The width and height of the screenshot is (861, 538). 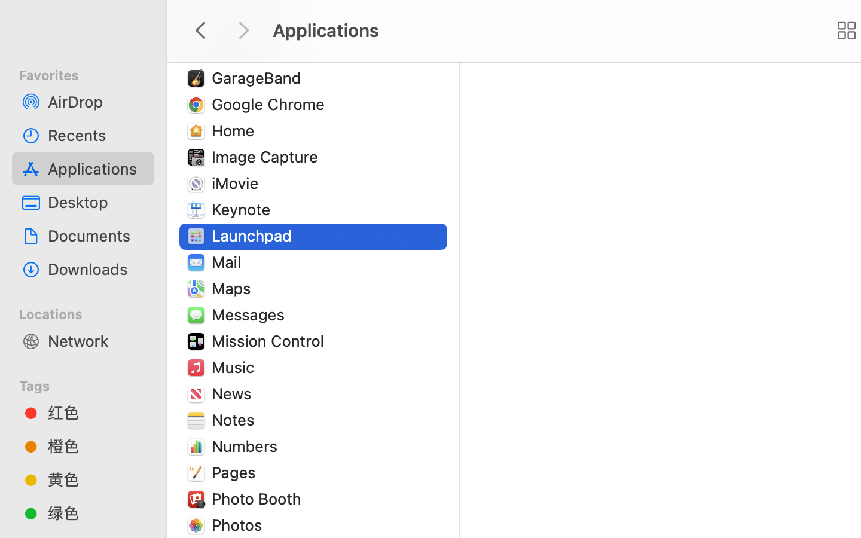 I want to click on Locations, so click(x=90, y=313).